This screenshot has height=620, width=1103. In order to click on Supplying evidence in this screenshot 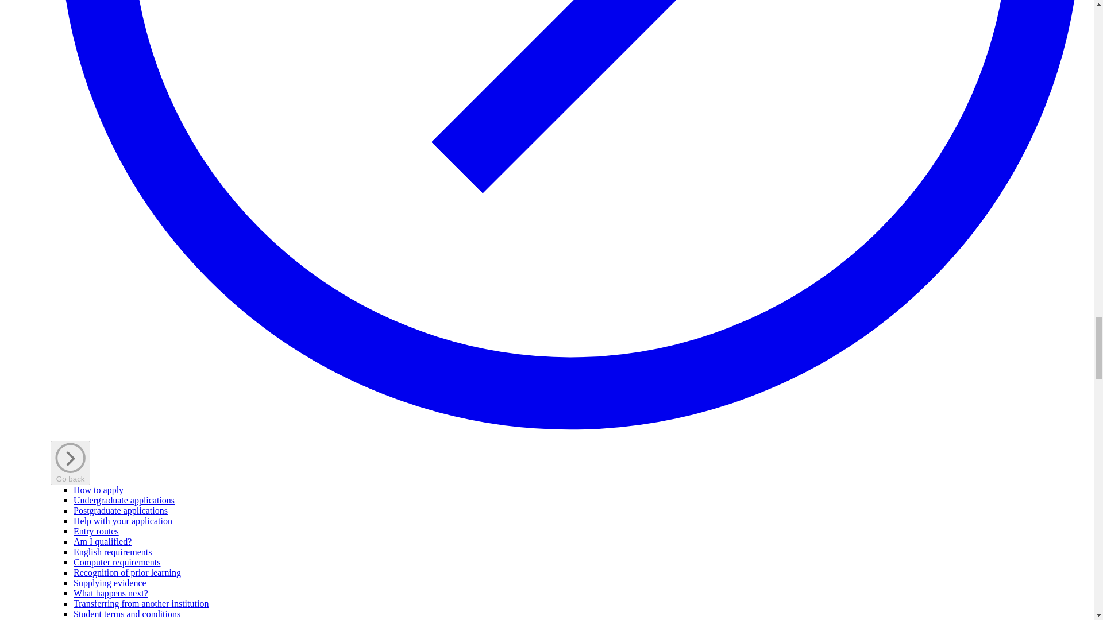, I will do `click(110, 582)`.